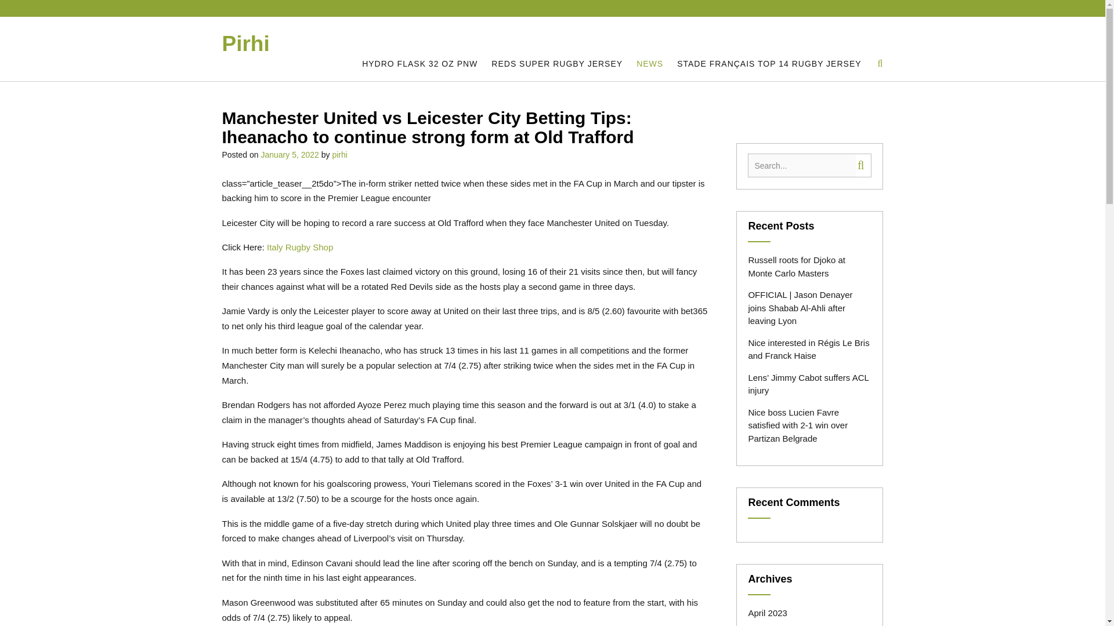 The height and width of the screenshot is (626, 1114). I want to click on REDS SUPER RUGBY JERSEY, so click(557, 64).